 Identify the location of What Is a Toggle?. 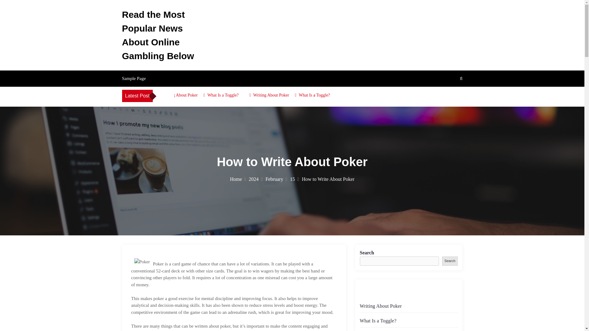
(378, 321).